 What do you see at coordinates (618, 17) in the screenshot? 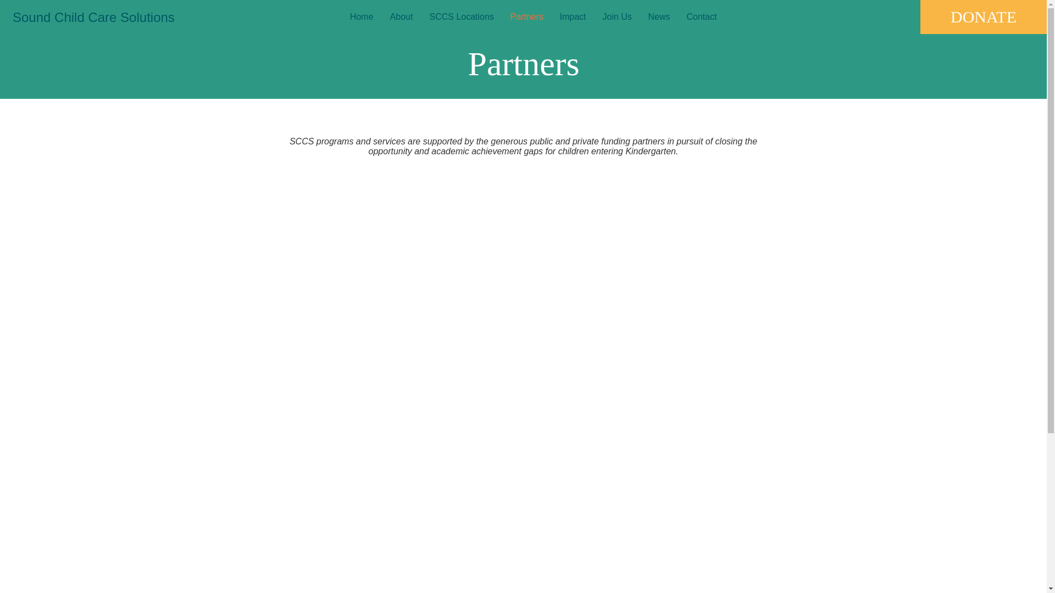
I see `Join Us` at bounding box center [618, 17].